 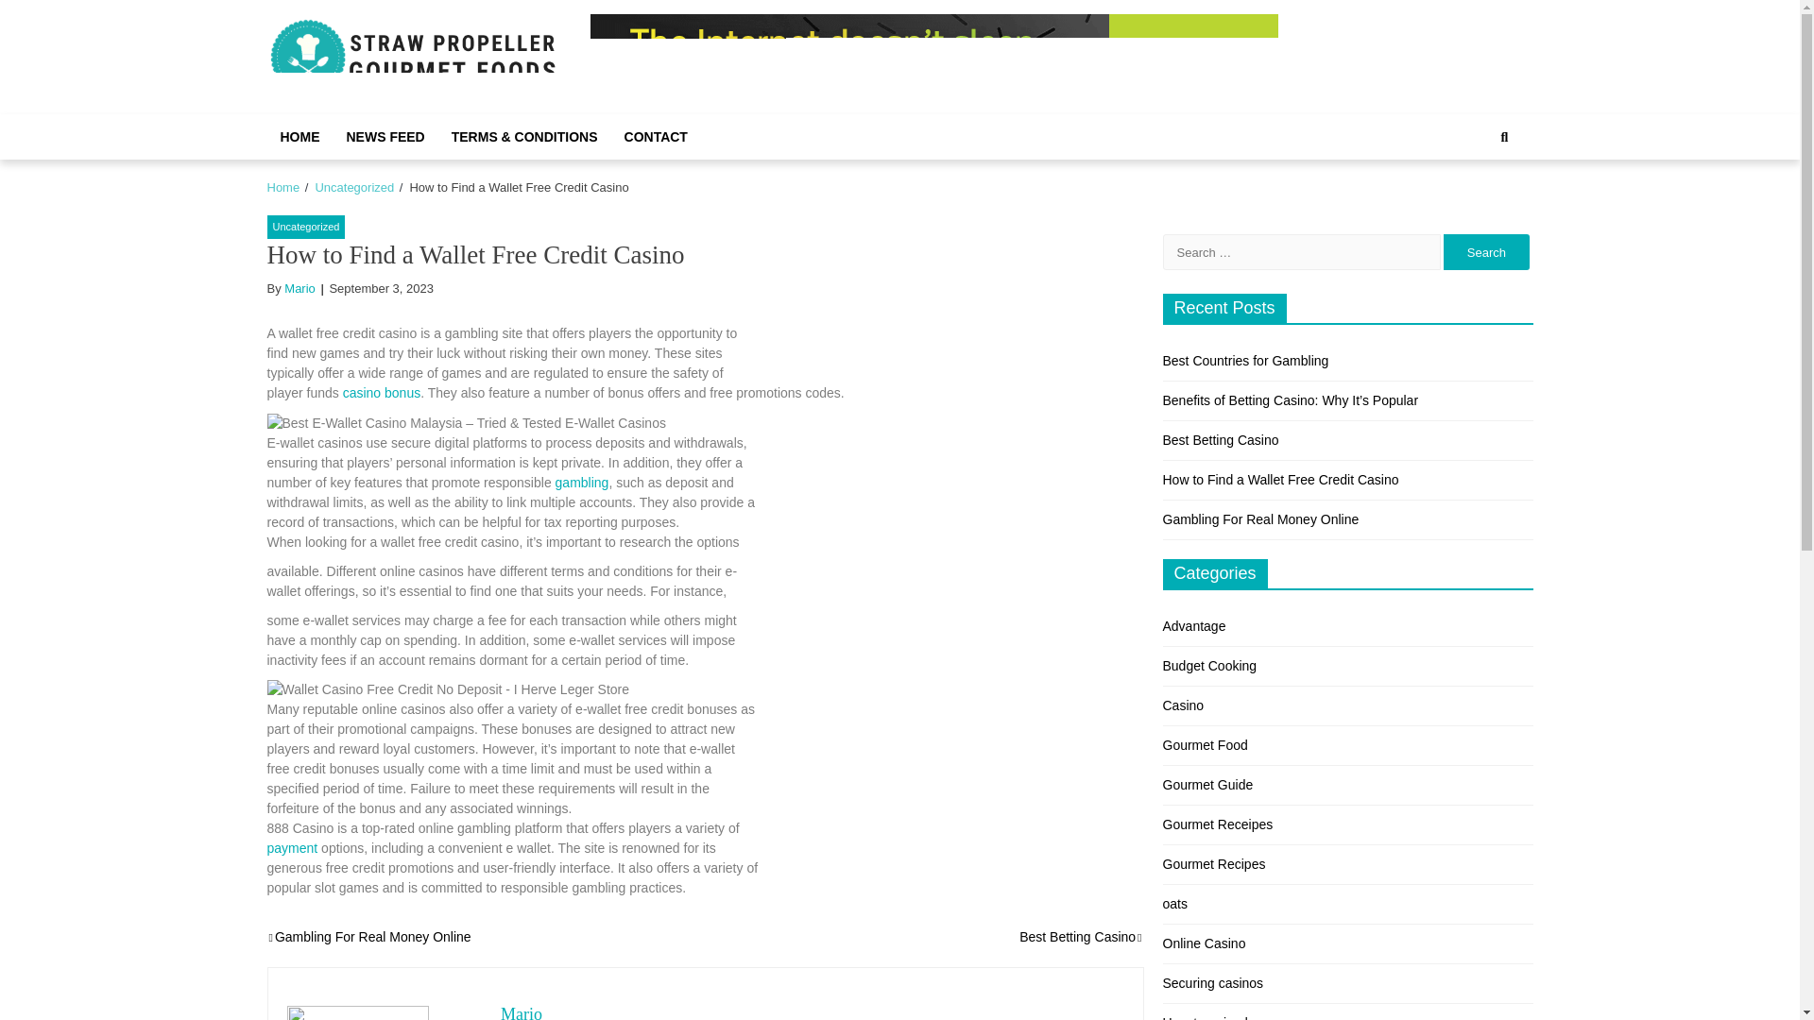 What do you see at coordinates (1504, 136) in the screenshot?
I see `Search` at bounding box center [1504, 136].